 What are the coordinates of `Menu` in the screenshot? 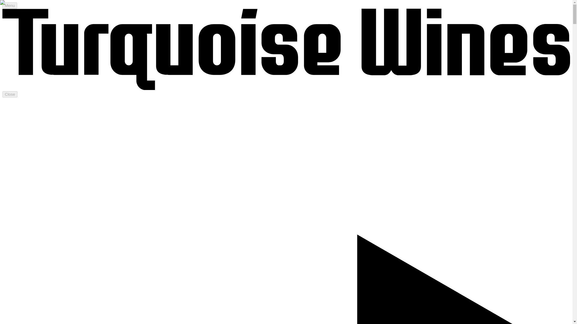 It's located at (10, 5).